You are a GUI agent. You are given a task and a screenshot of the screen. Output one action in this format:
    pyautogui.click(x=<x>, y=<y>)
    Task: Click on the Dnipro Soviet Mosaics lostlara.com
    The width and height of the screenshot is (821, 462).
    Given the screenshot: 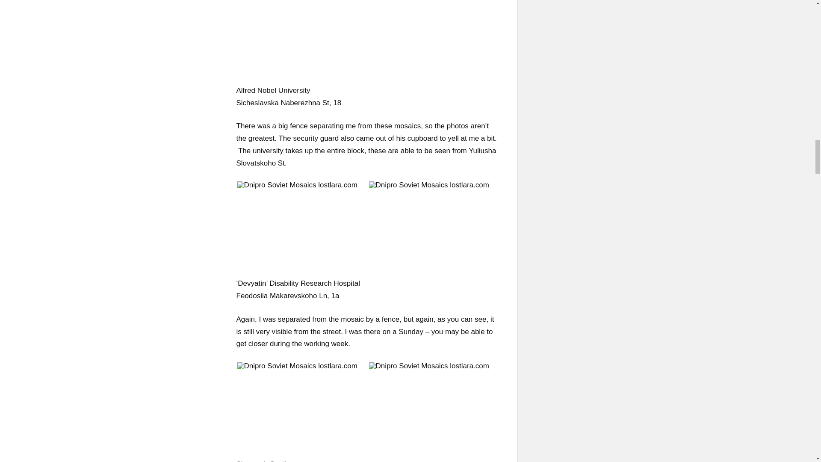 What is the action you would take?
    pyautogui.click(x=428, y=366)
    